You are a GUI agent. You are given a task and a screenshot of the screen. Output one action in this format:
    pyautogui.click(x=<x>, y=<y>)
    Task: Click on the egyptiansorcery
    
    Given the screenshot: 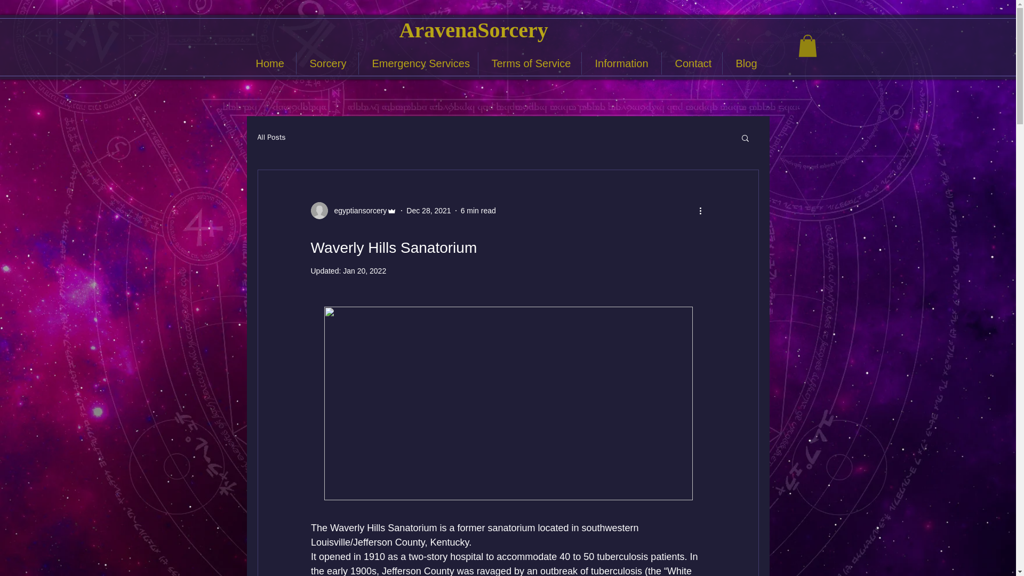 What is the action you would take?
    pyautogui.click(x=353, y=211)
    